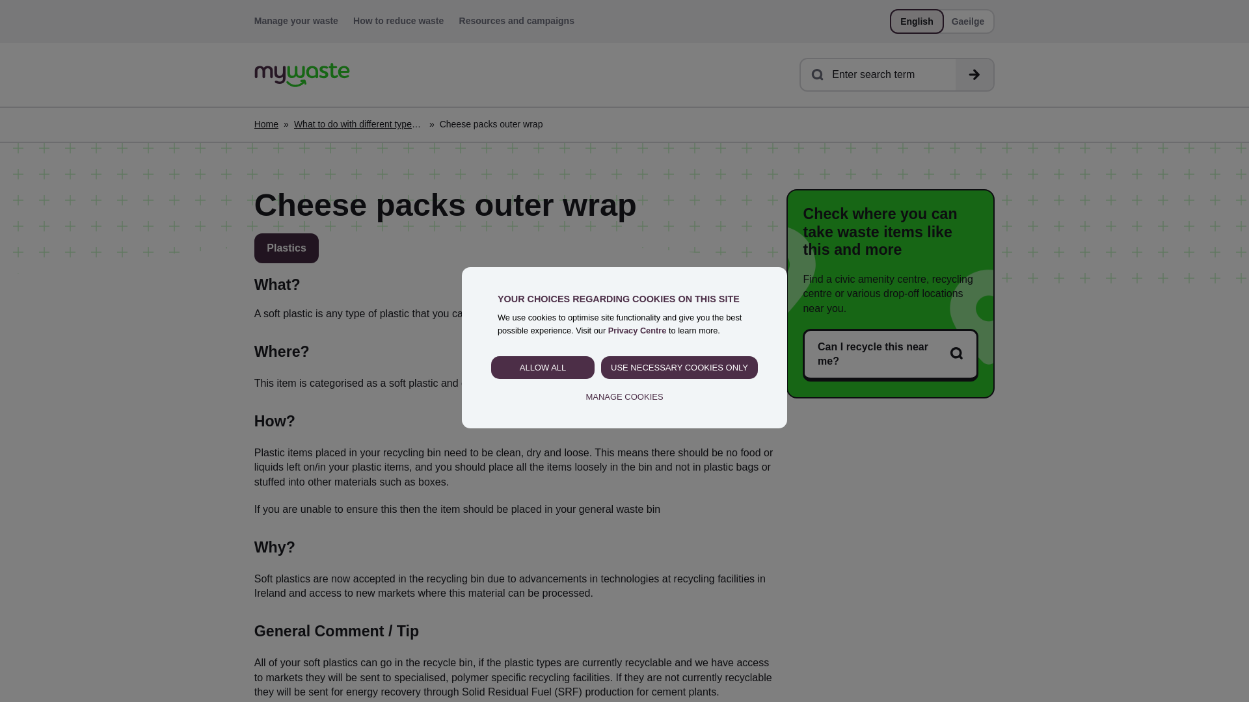  Describe the element at coordinates (917, 21) in the screenshot. I see `English` at that location.